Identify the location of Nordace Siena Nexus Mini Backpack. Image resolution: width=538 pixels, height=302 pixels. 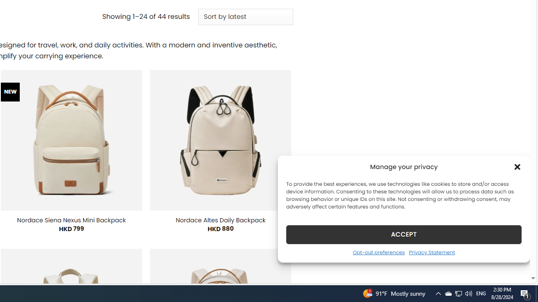
(71, 220).